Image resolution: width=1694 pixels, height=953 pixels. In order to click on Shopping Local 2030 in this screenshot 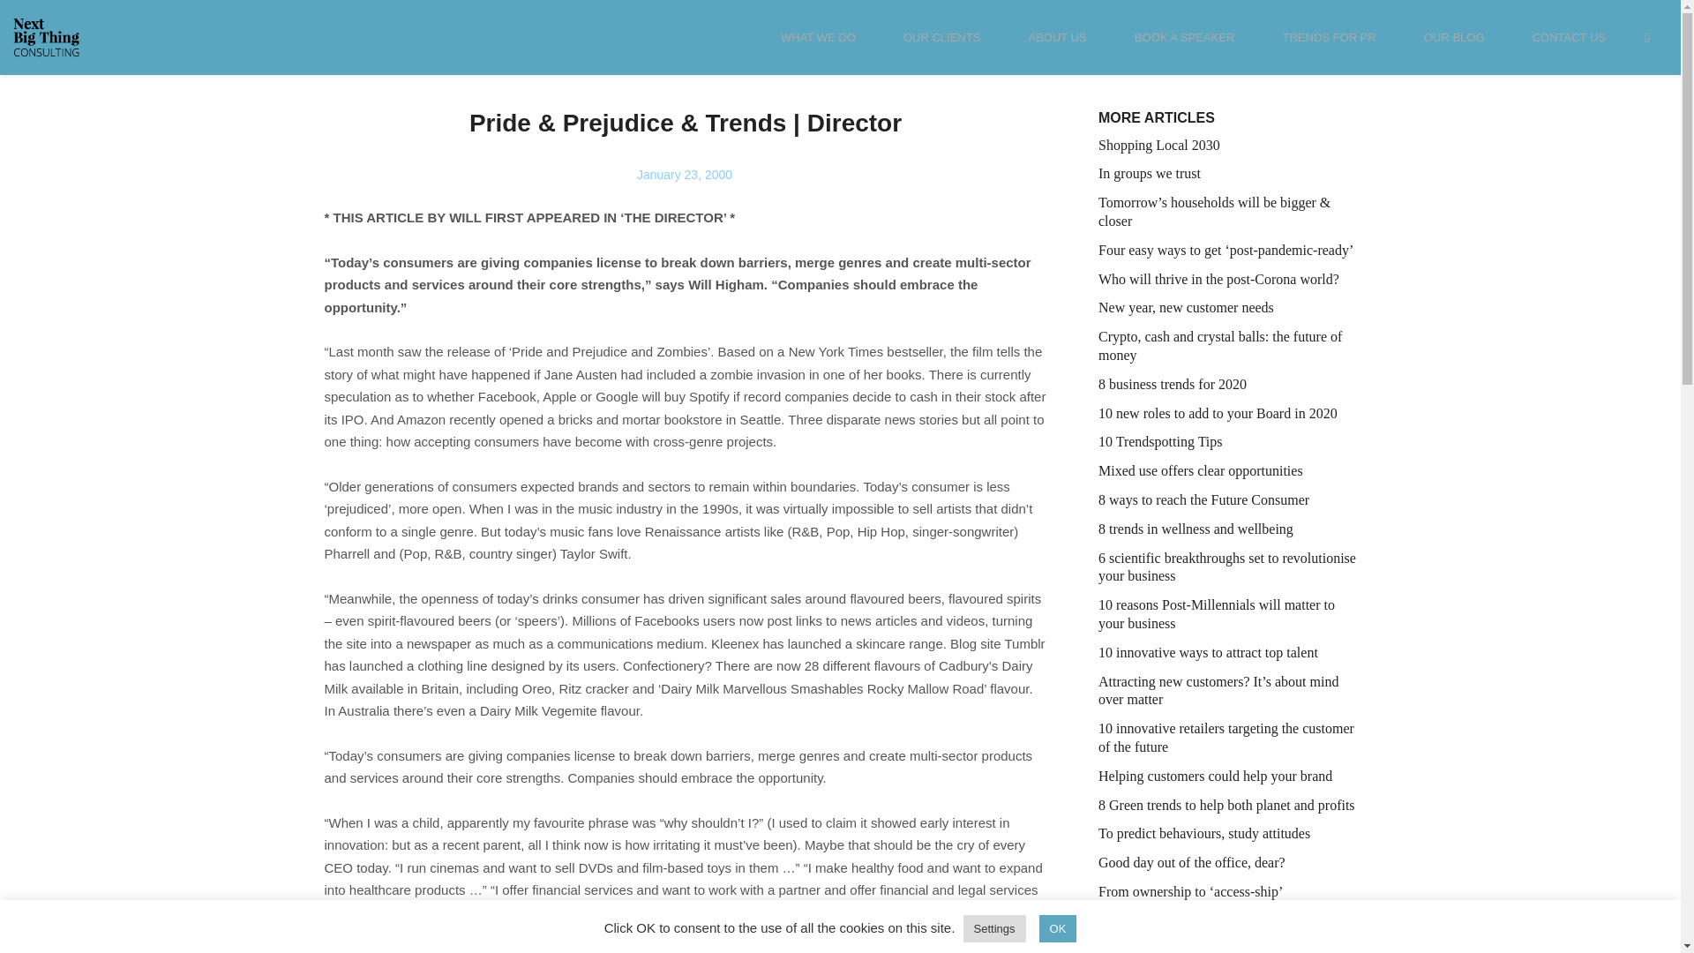, I will do `click(1226, 146)`.